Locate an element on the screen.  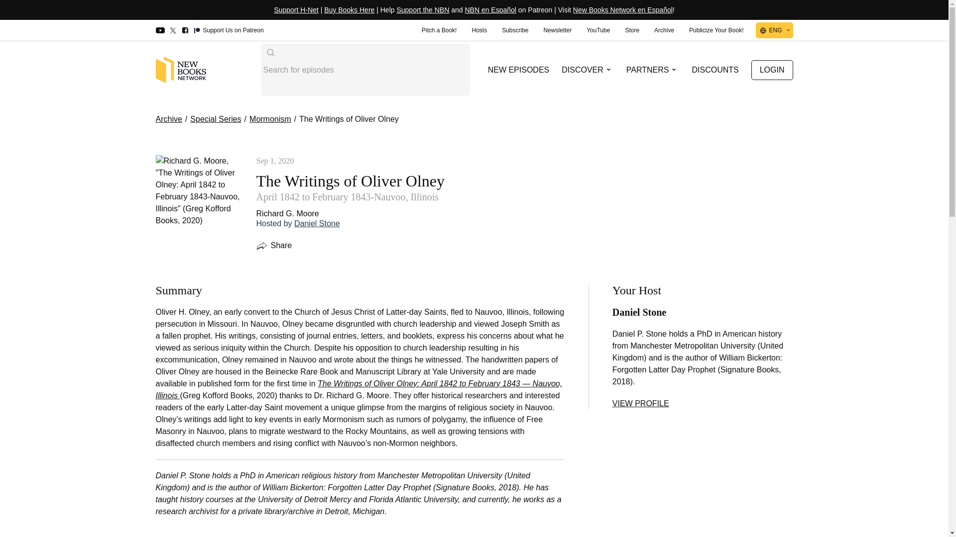
Buy Books Here is located at coordinates (349, 10).